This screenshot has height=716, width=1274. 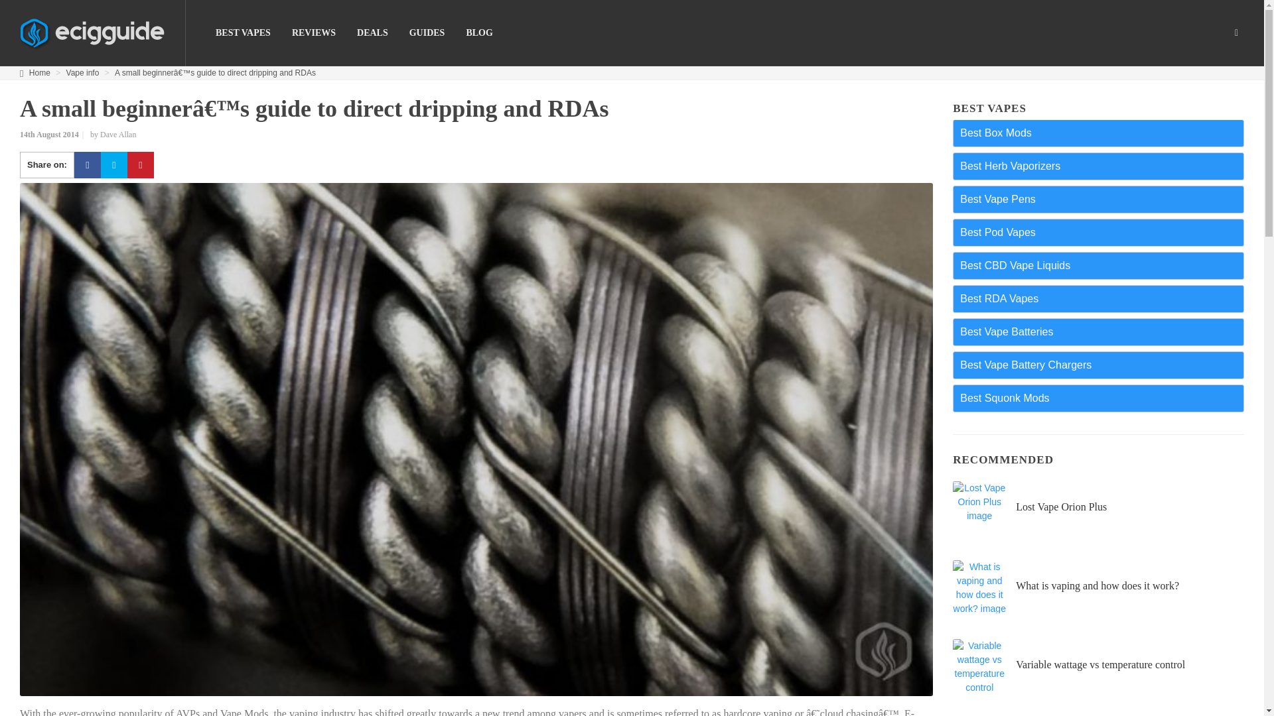 I want to click on Best Herb Vaporizers, so click(x=1097, y=166).